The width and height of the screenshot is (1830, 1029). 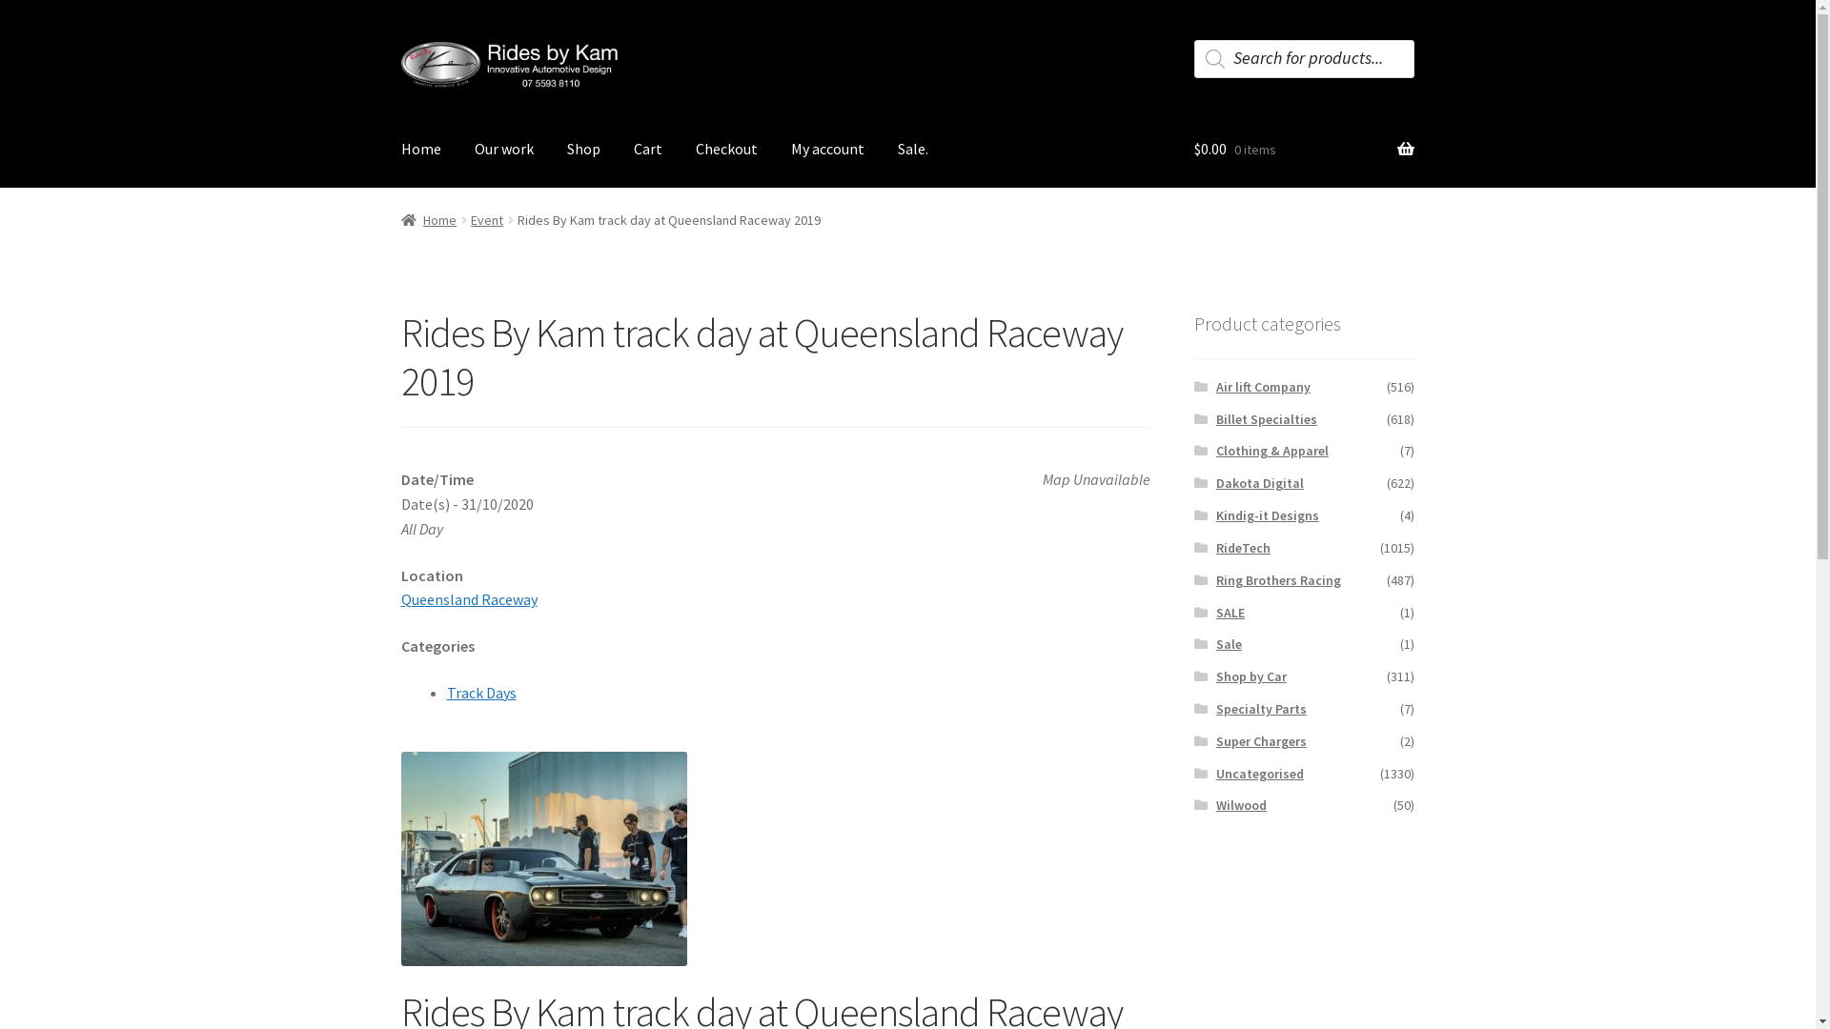 I want to click on Sale., so click(x=913, y=150).